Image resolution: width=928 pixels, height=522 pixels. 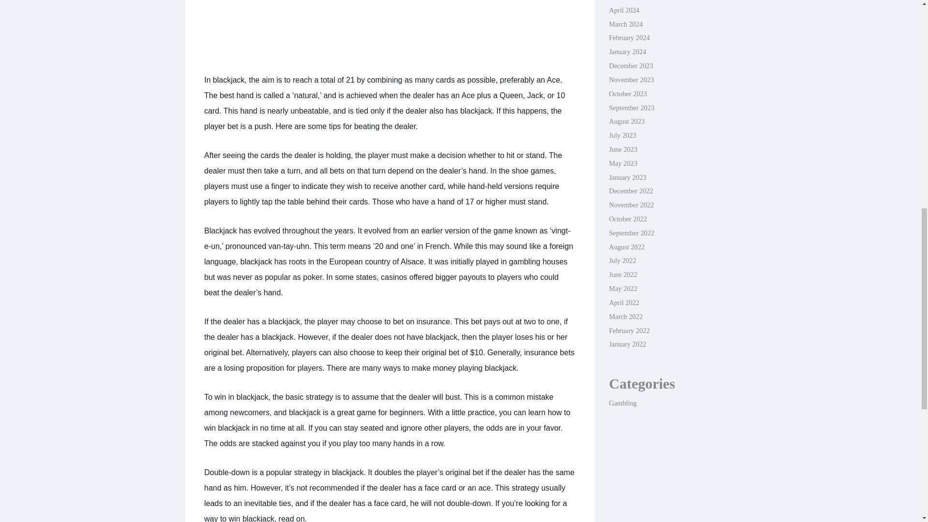 What do you see at coordinates (627, 93) in the screenshot?
I see `October 2023` at bounding box center [627, 93].